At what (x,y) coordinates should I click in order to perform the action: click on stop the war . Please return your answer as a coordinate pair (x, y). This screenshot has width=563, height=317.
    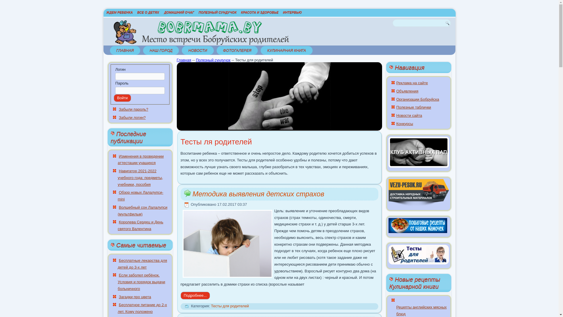
    Looking at the image, I should click on (279, 96).